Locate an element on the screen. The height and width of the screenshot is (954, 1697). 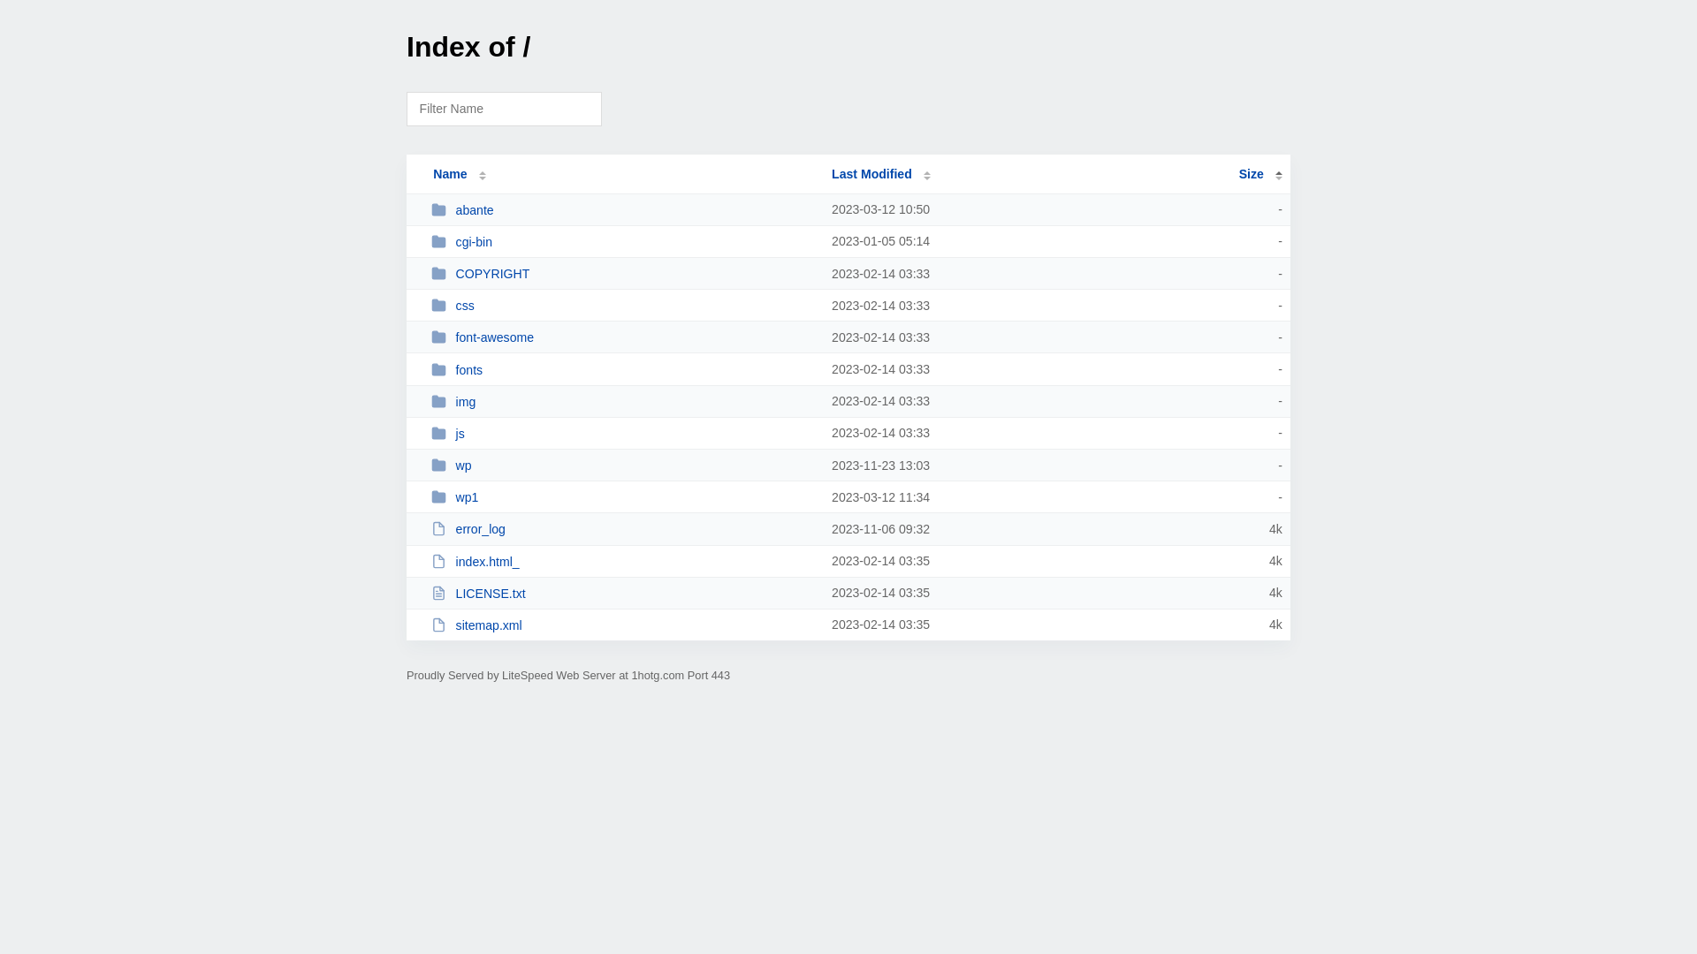
Last Modified is located at coordinates (881, 174).